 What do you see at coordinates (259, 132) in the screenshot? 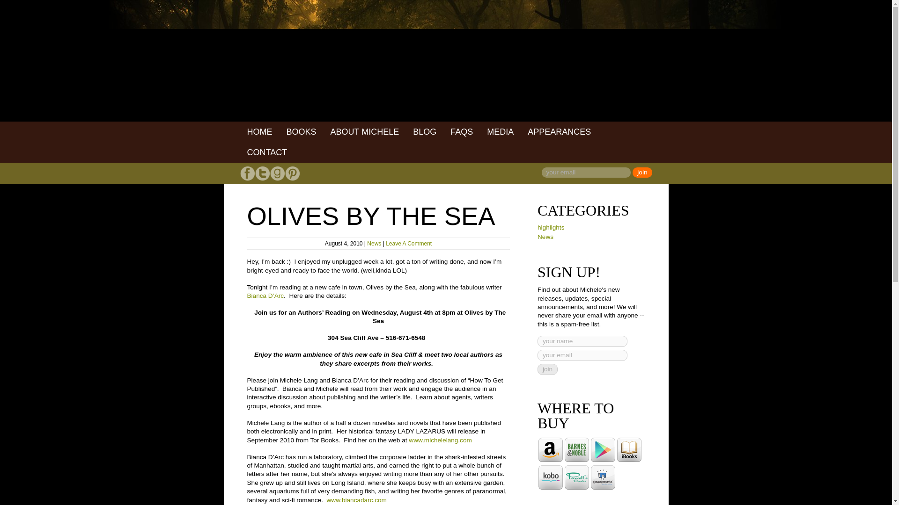
I see `HOME` at bounding box center [259, 132].